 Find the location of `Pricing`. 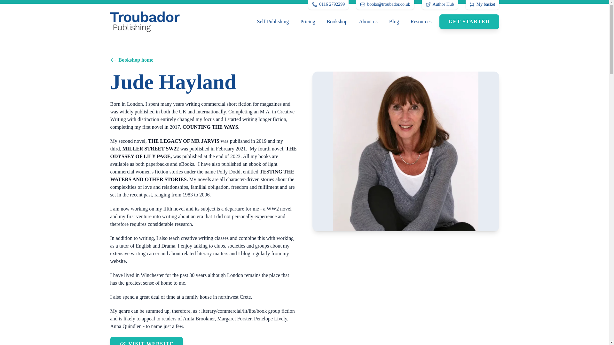

Pricing is located at coordinates (308, 22).